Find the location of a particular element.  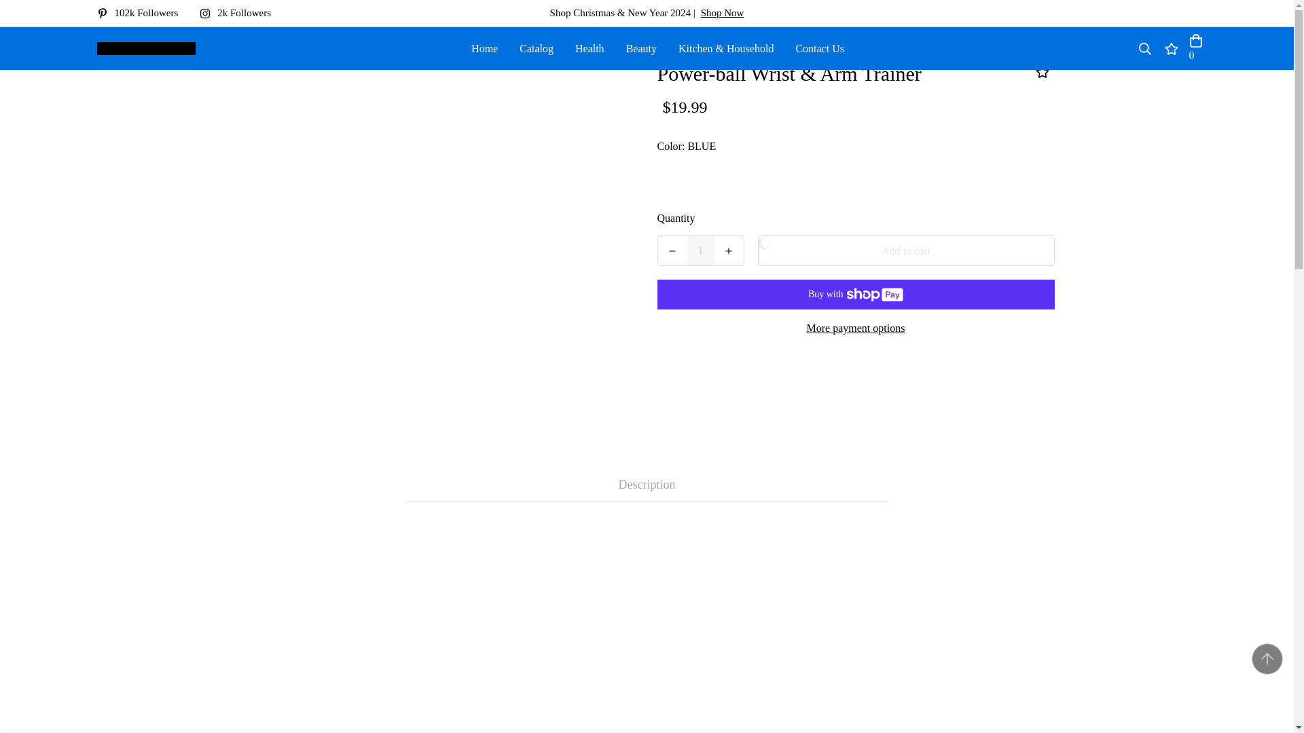

Catalog is located at coordinates (537, 48).